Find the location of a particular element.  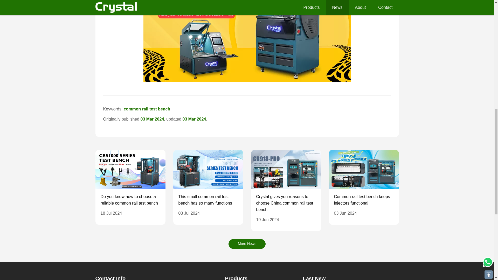

Common rail test bench keeps injectors functional is located at coordinates (362, 200).